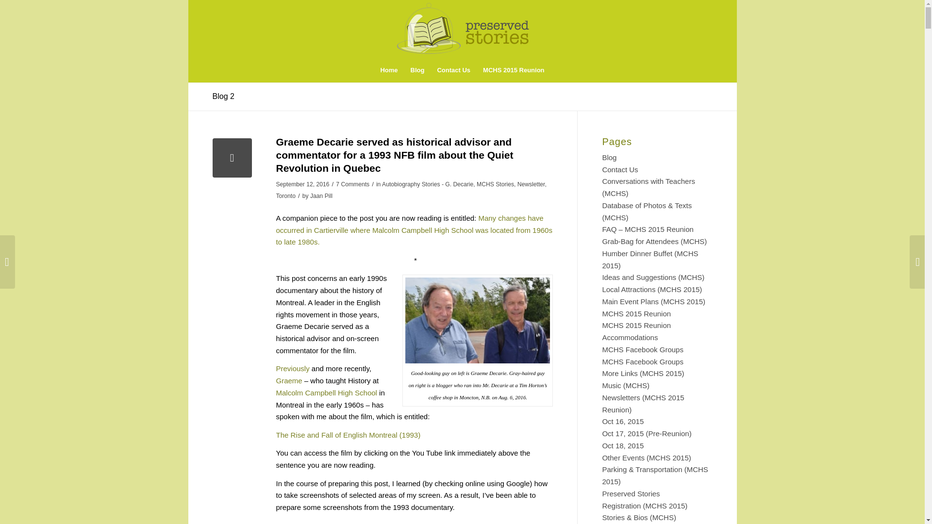  What do you see at coordinates (495, 184) in the screenshot?
I see `MCHS Stories` at bounding box center [495, 184].